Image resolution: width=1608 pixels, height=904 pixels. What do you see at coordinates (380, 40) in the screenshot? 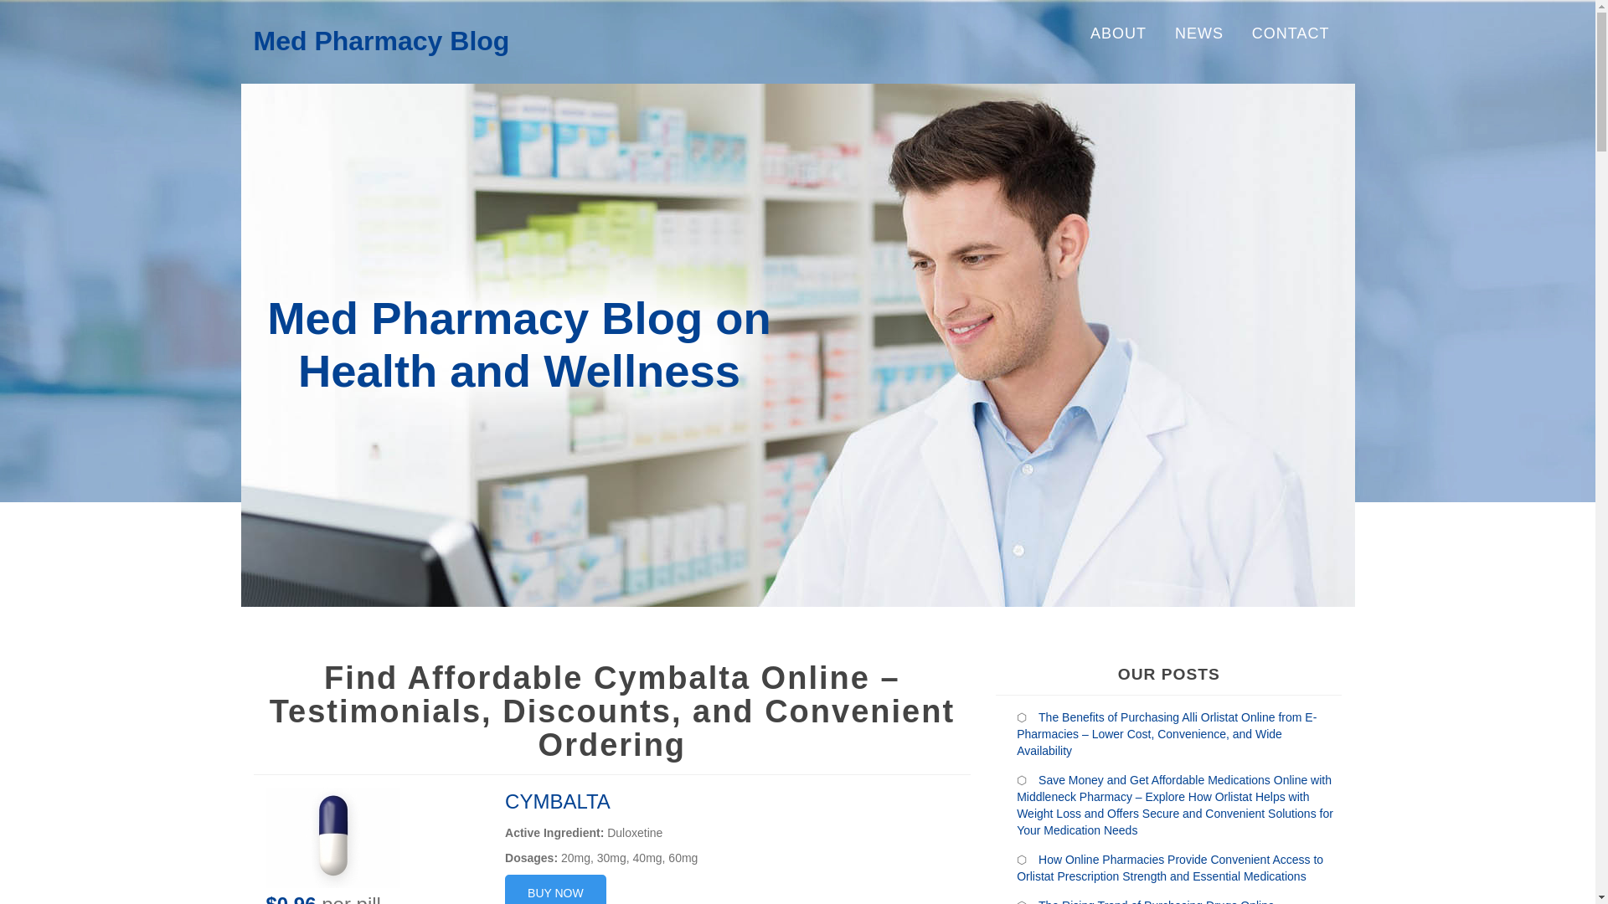
I see `Med Pharmacy Blog` at bounding box center [380, 40].